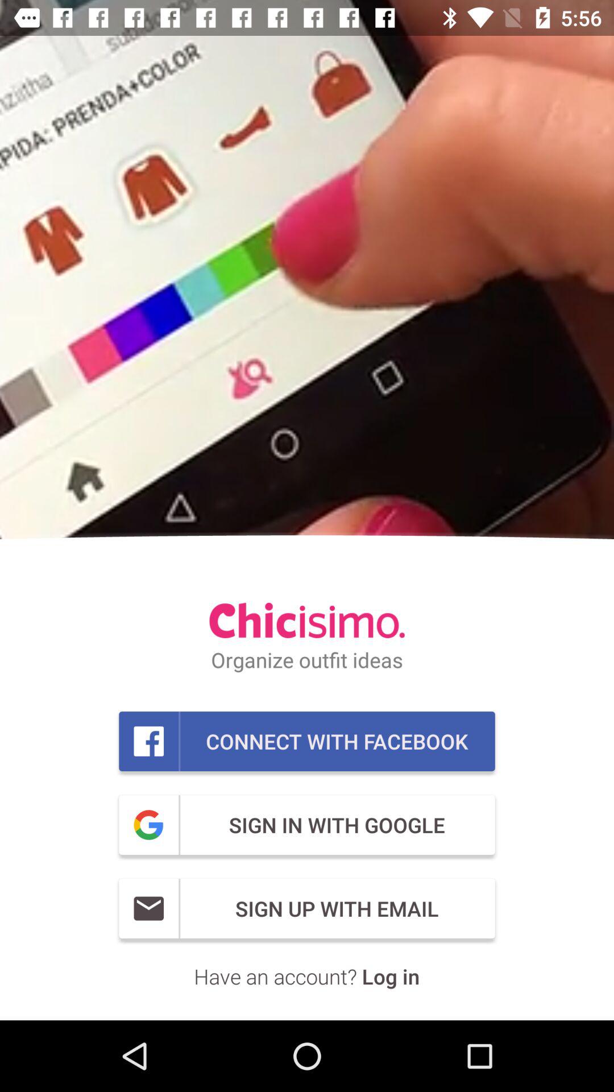 The width and height of the screenshot is (614, 1092). What do you see at coordinates (307, 976) in the screenshot?
I see `choose the have an account icon` at bounding box center [307, 976].